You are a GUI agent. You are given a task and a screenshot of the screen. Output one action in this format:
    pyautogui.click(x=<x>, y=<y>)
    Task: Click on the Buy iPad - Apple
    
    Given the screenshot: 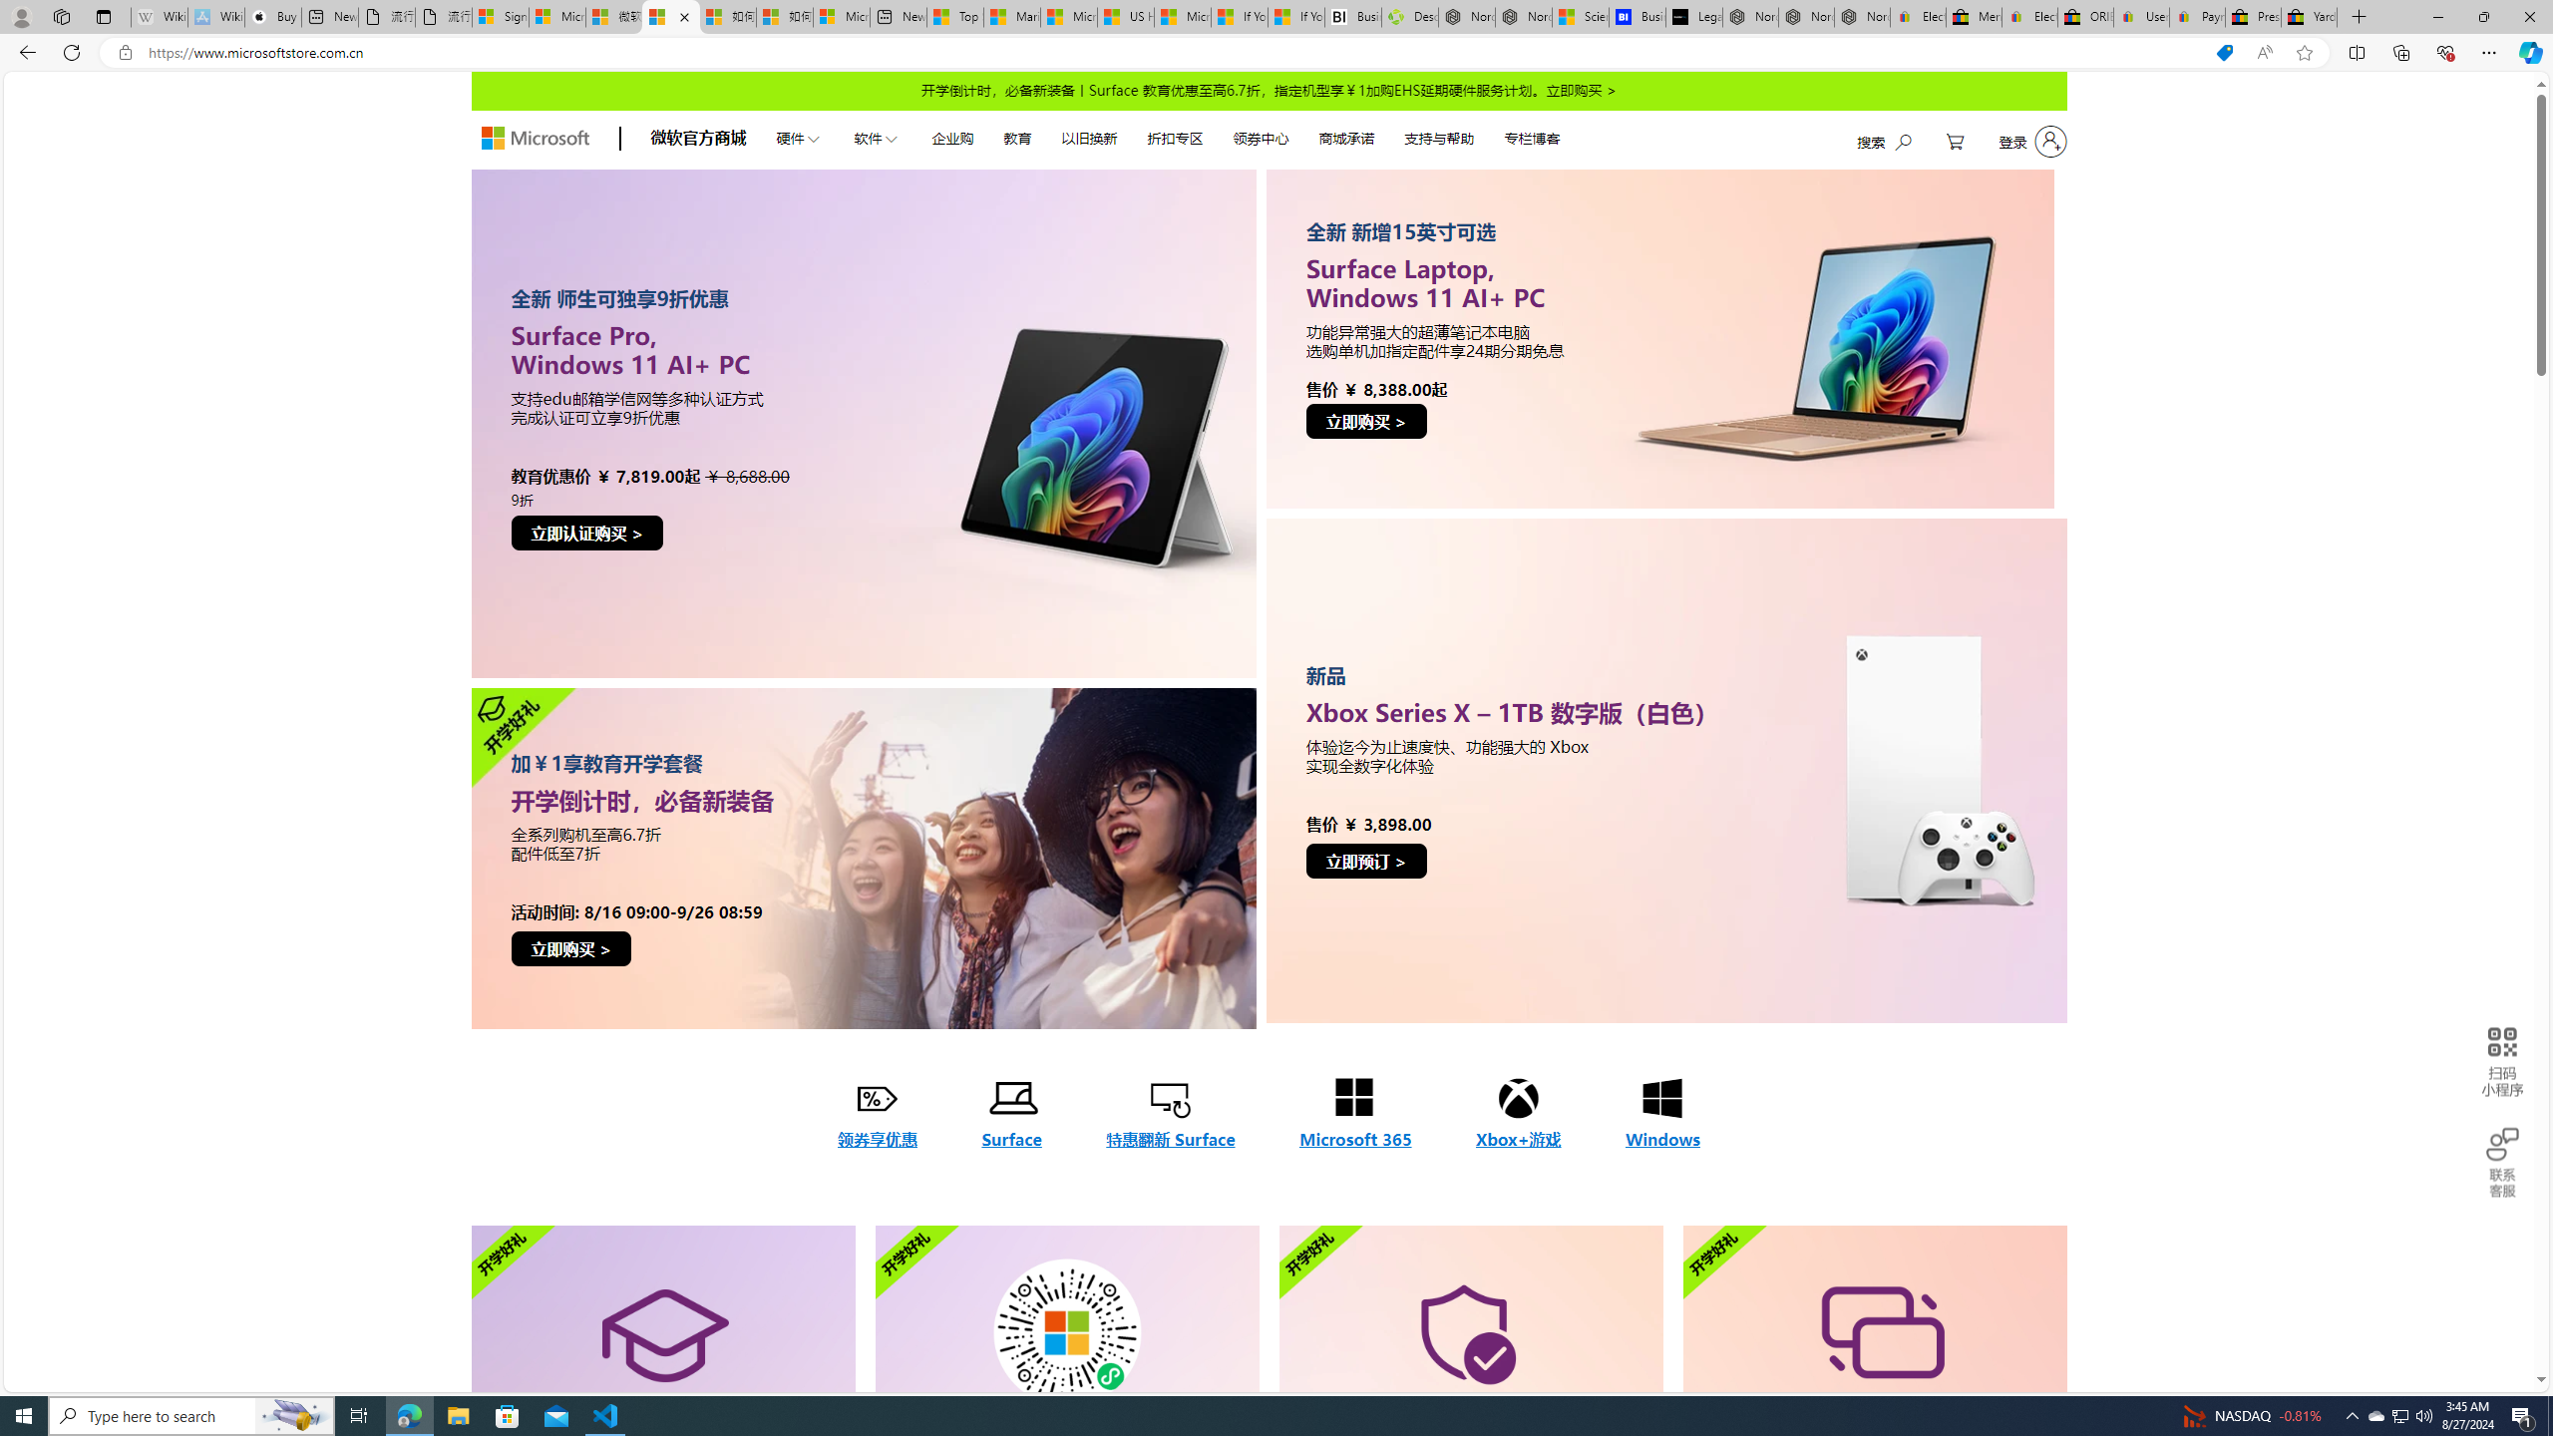 What is the action you would take?
    pyautogui.click(x=273, y=17)
    